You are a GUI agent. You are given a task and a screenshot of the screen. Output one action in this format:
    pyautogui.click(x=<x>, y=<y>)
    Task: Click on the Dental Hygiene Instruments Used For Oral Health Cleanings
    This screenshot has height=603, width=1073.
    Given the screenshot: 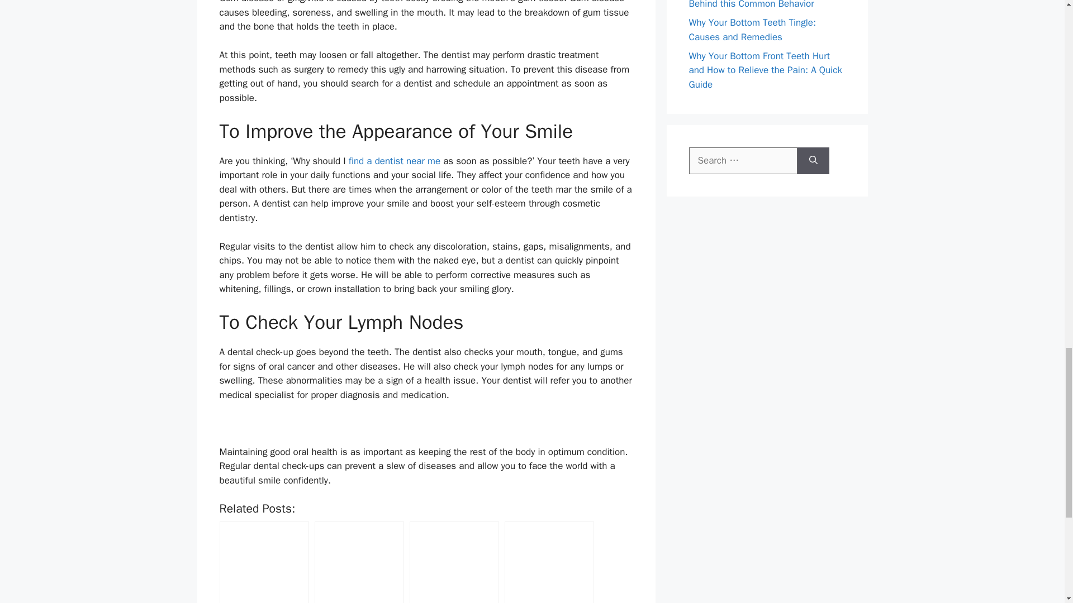 What is the action you would take?
    pyautogui.click(x=359, y=562)
    